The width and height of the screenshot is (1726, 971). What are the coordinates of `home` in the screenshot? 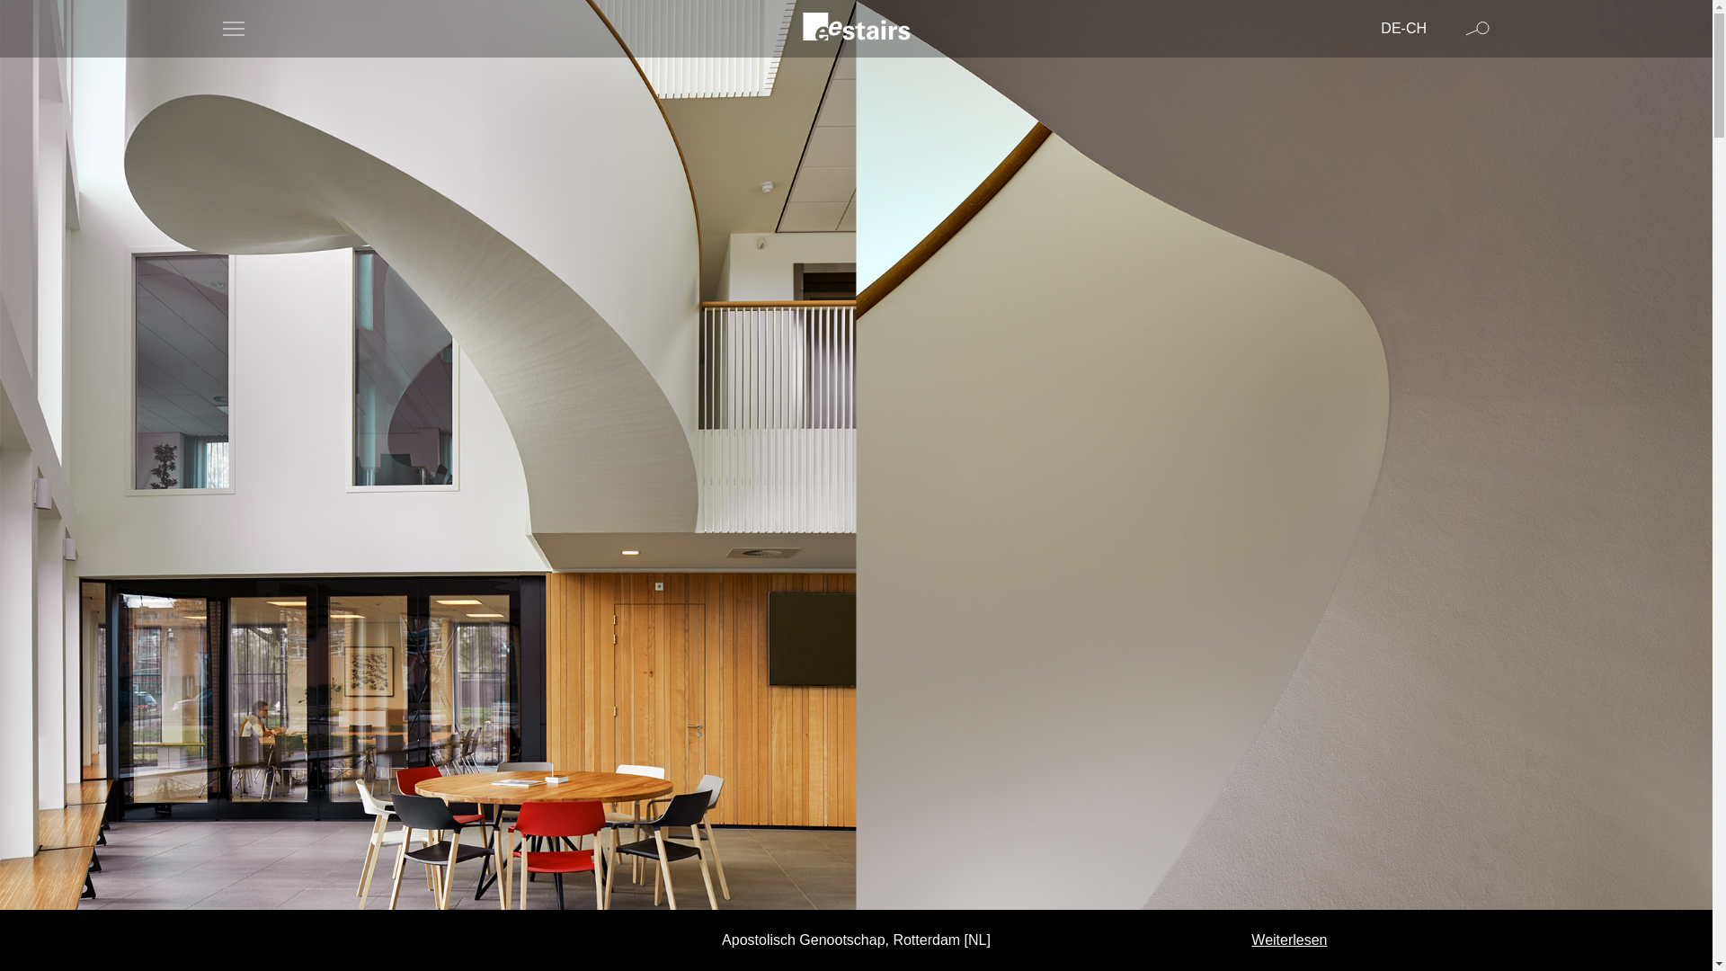 It's located at (856, 29).